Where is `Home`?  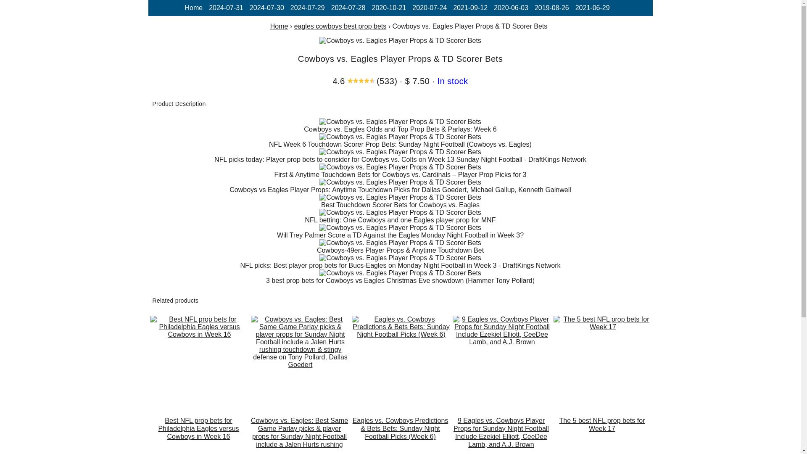 Home is located at coordinates (193, 8).